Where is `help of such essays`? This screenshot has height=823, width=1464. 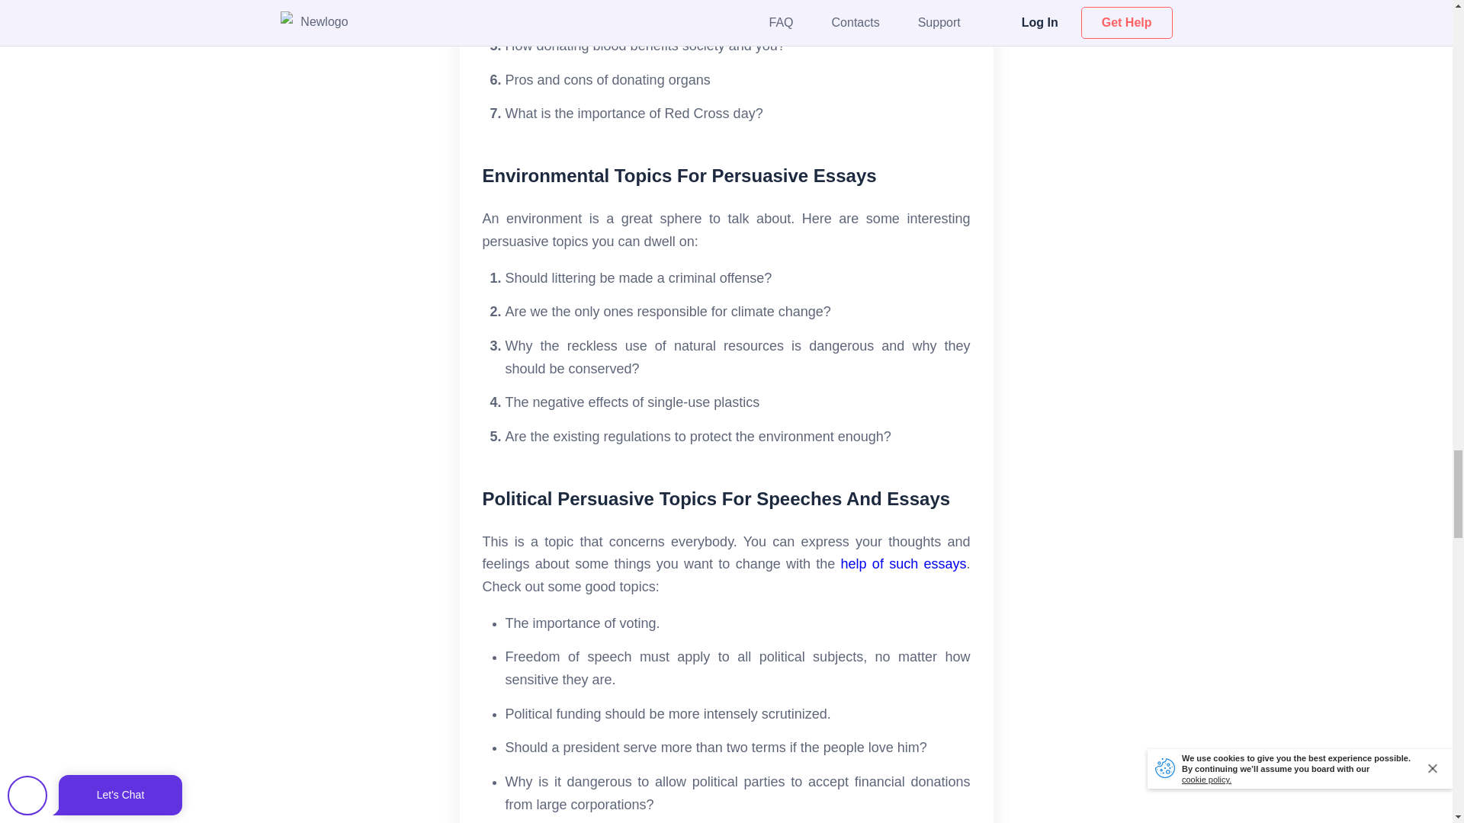
help of such essays is located at coordinates (903, 564).